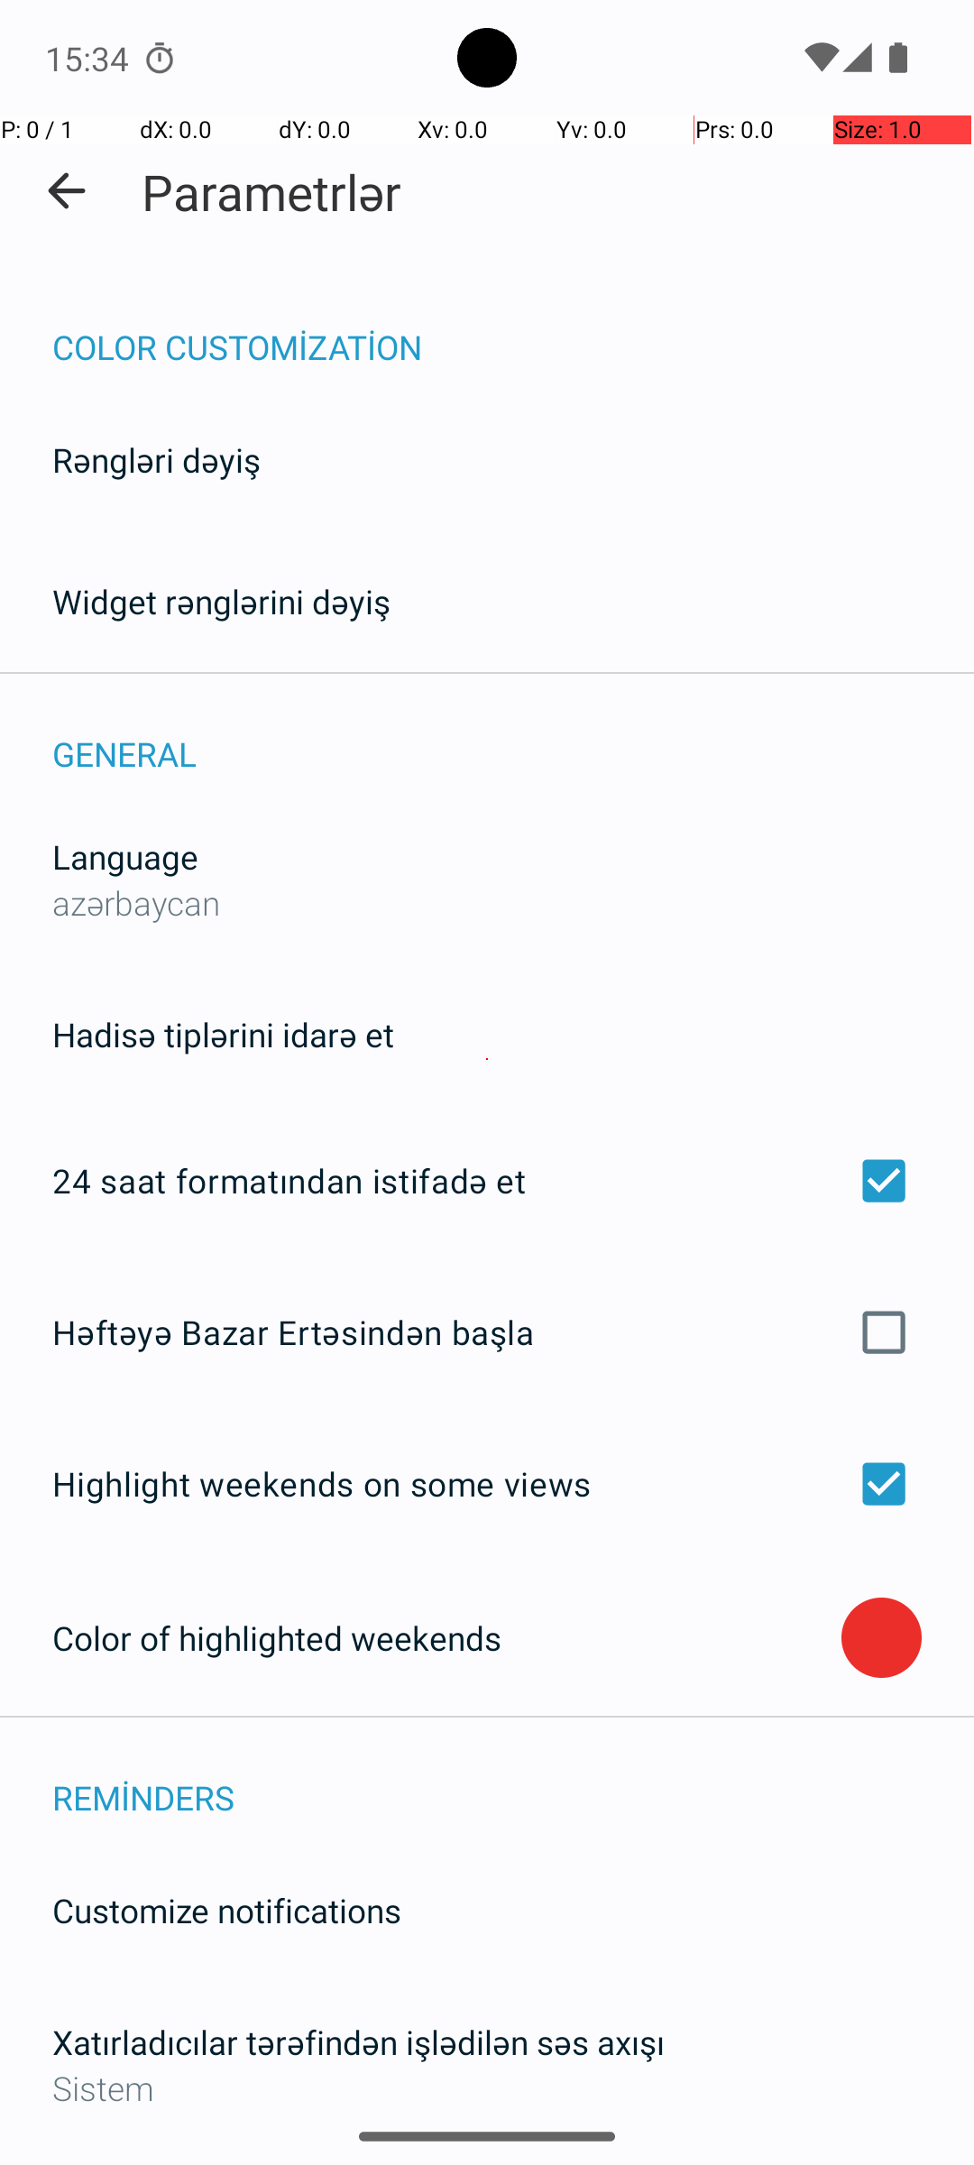 This screenshot has height=2165, width=974. What do you see at coordinates (157, 460) in the screenshot?
I see `Rəngləri dəyiş` at bounding box center [157, 460].